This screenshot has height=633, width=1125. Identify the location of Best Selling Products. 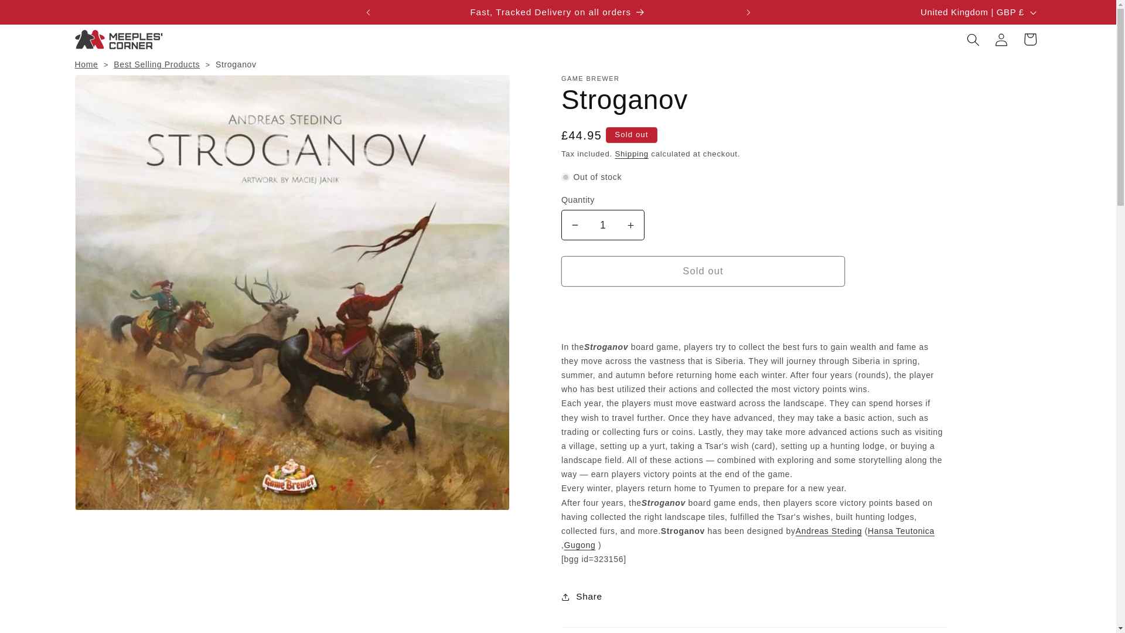
(156, 64).